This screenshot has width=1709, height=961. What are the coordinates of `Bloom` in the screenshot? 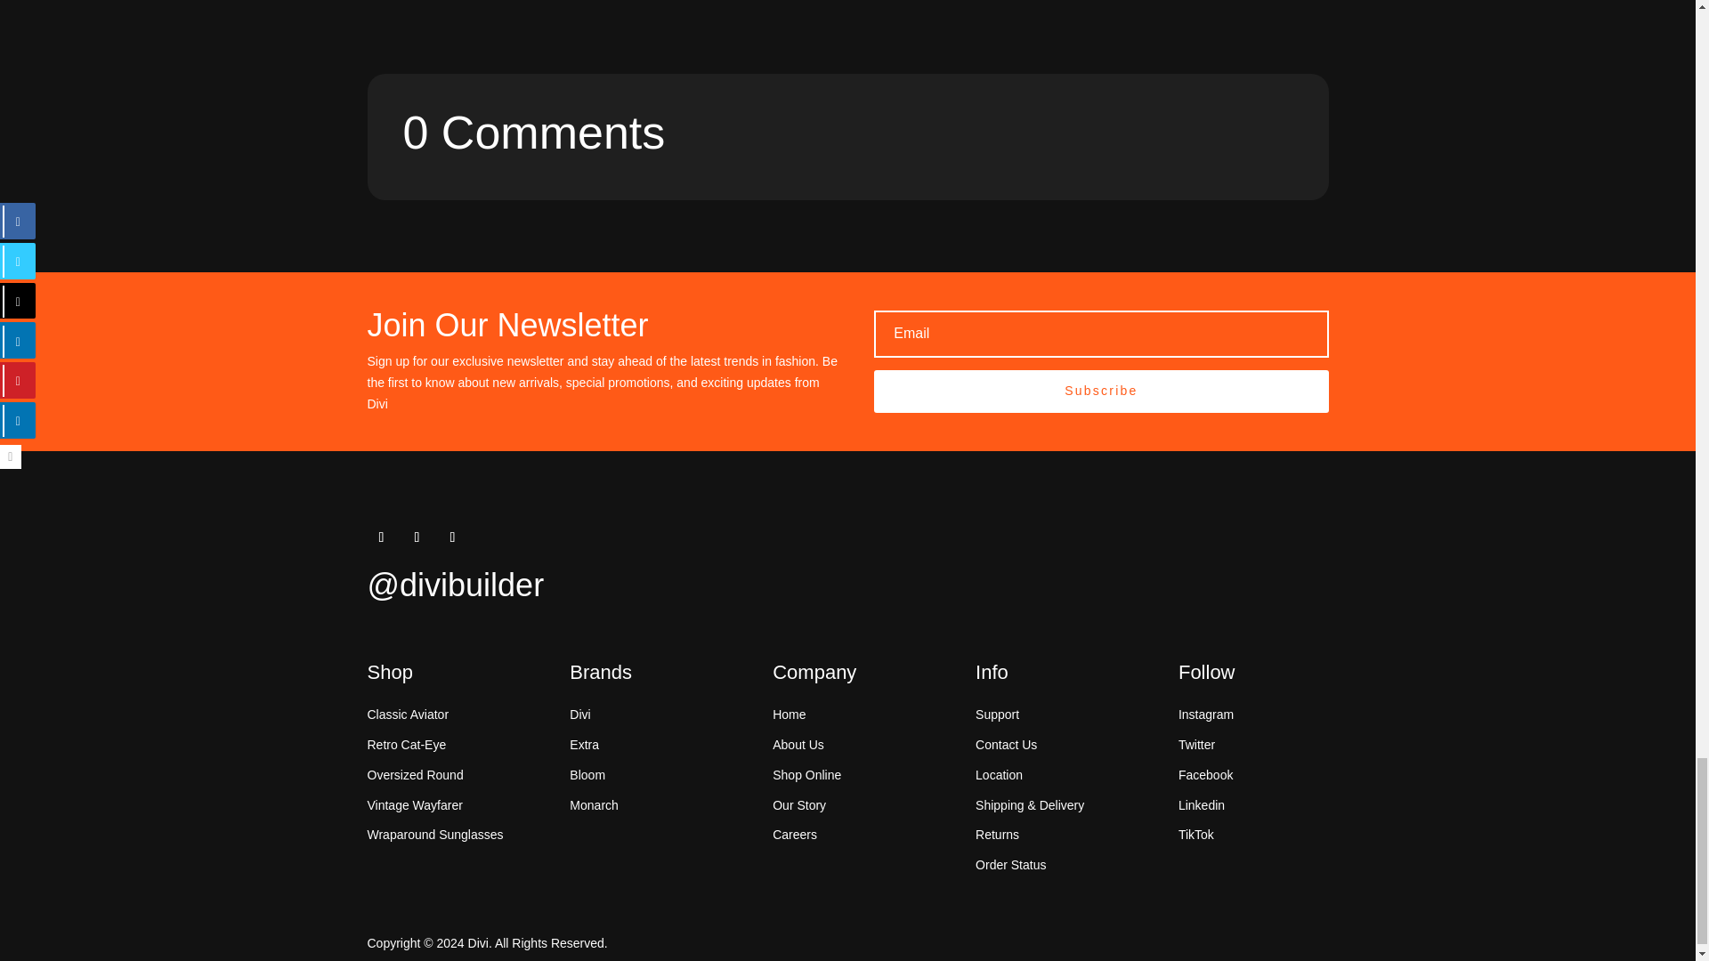 It's located at (587, 774).